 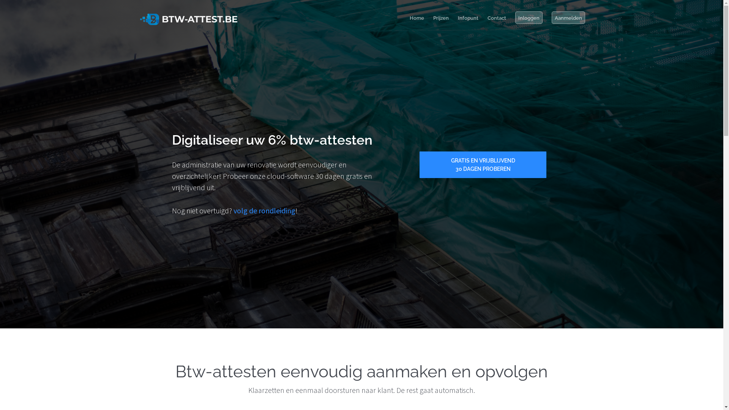 I want to click on Aanmelden, so click(x=568, y=17).